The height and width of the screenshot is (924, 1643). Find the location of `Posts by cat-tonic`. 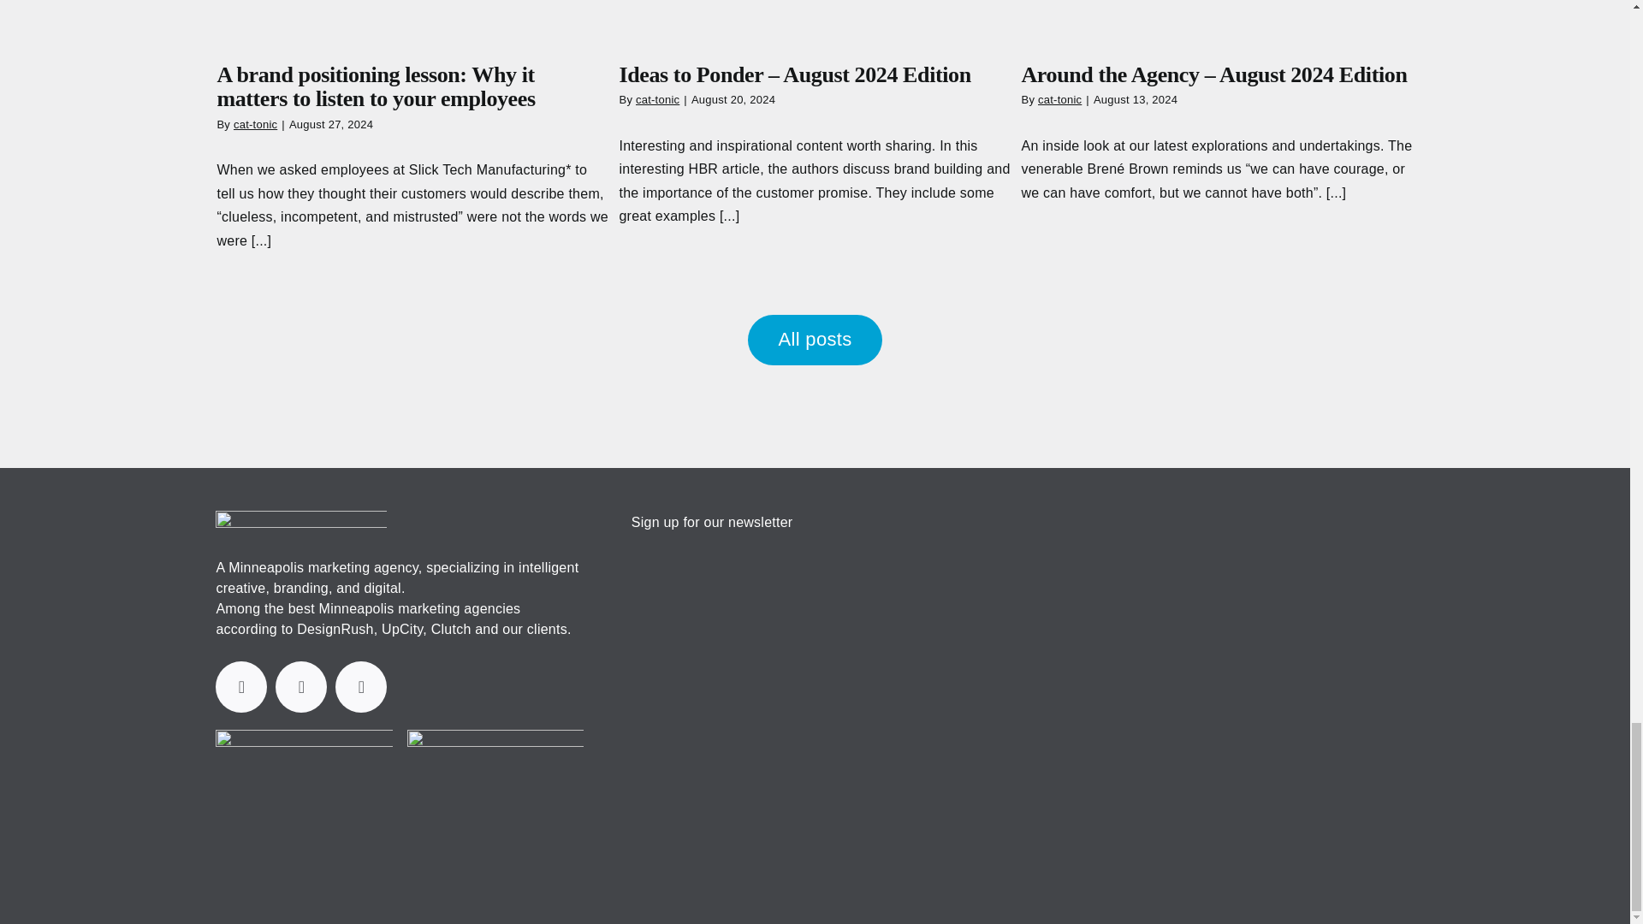

Posts by cat-tonic is located at coordinates (657, 99).